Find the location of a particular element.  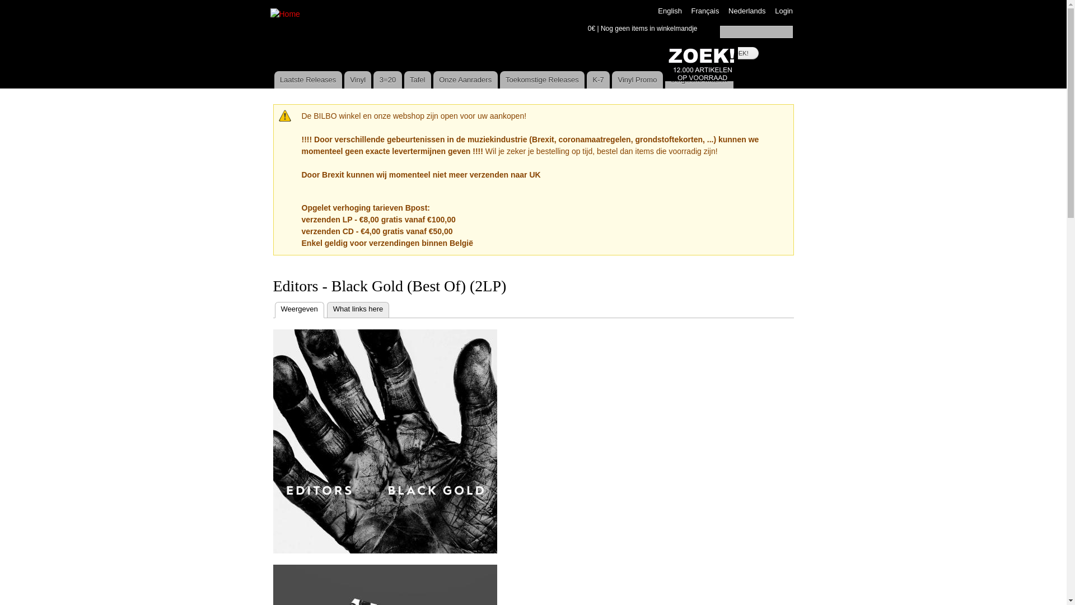

Vinyl Promo is located at coordinates (637, 80).